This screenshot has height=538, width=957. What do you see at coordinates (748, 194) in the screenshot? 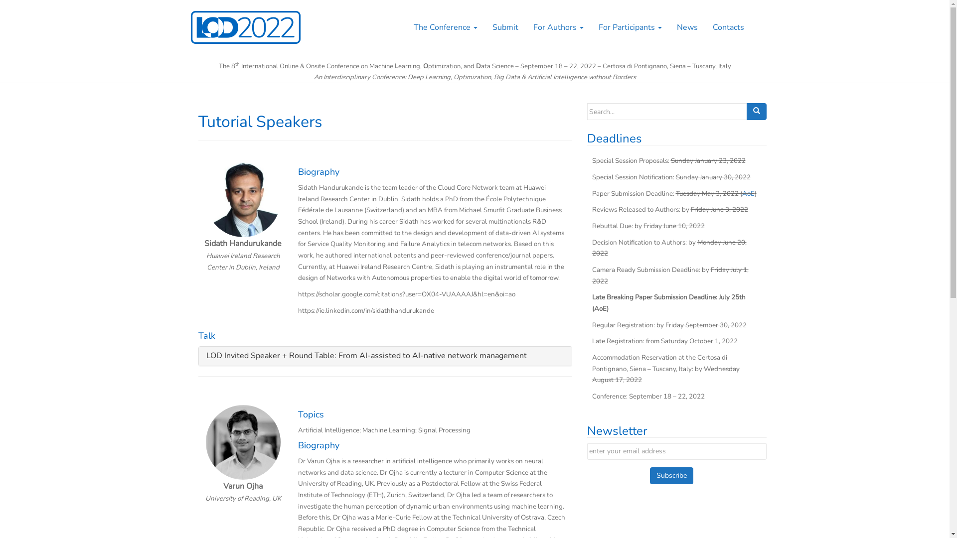
I see `AoE` at bounding box center [748, 194].